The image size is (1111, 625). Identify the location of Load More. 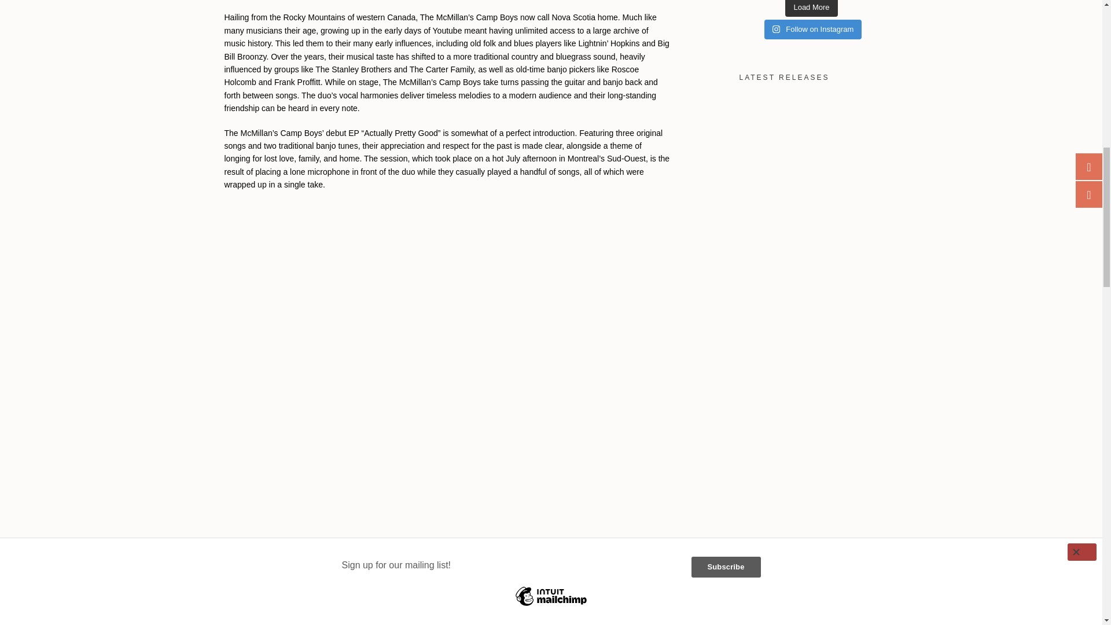
(811, 9).